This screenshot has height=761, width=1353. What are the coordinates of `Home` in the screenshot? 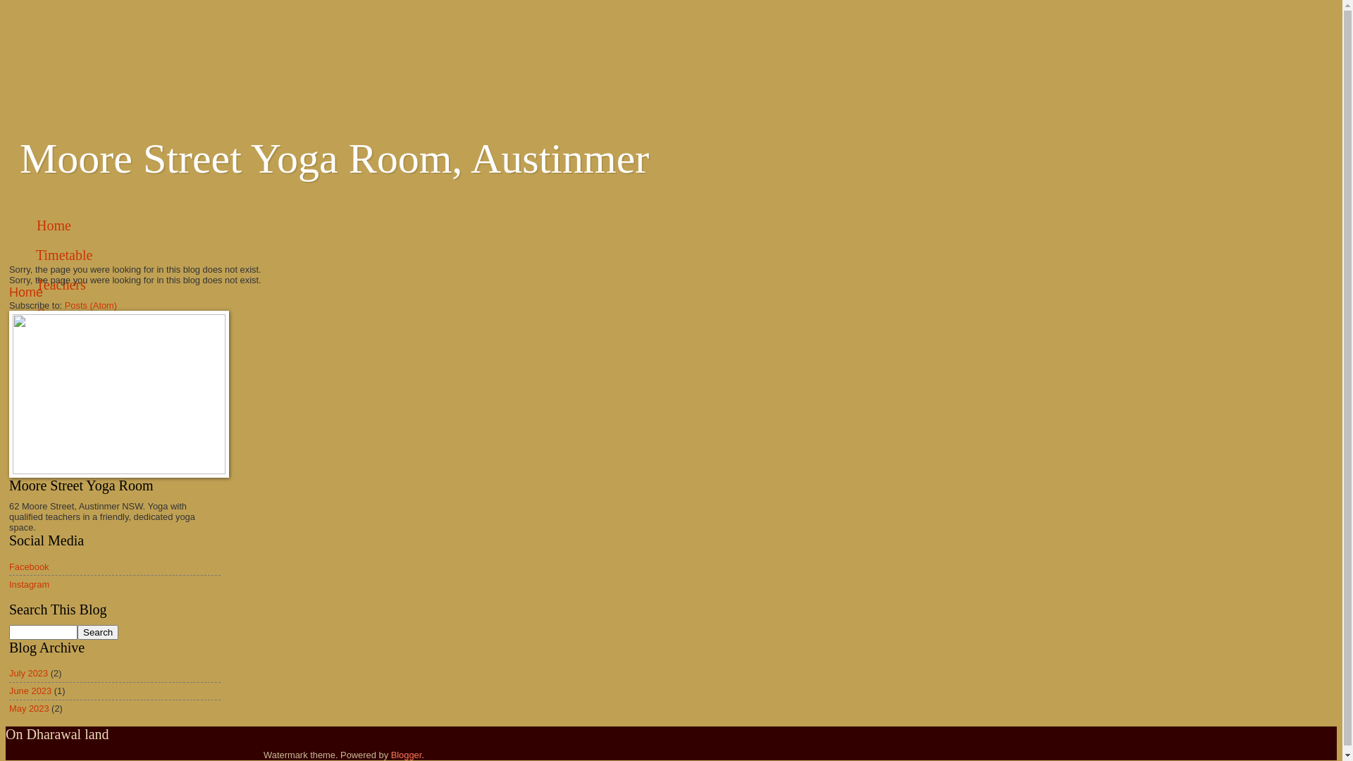 It's located at (26, 292).